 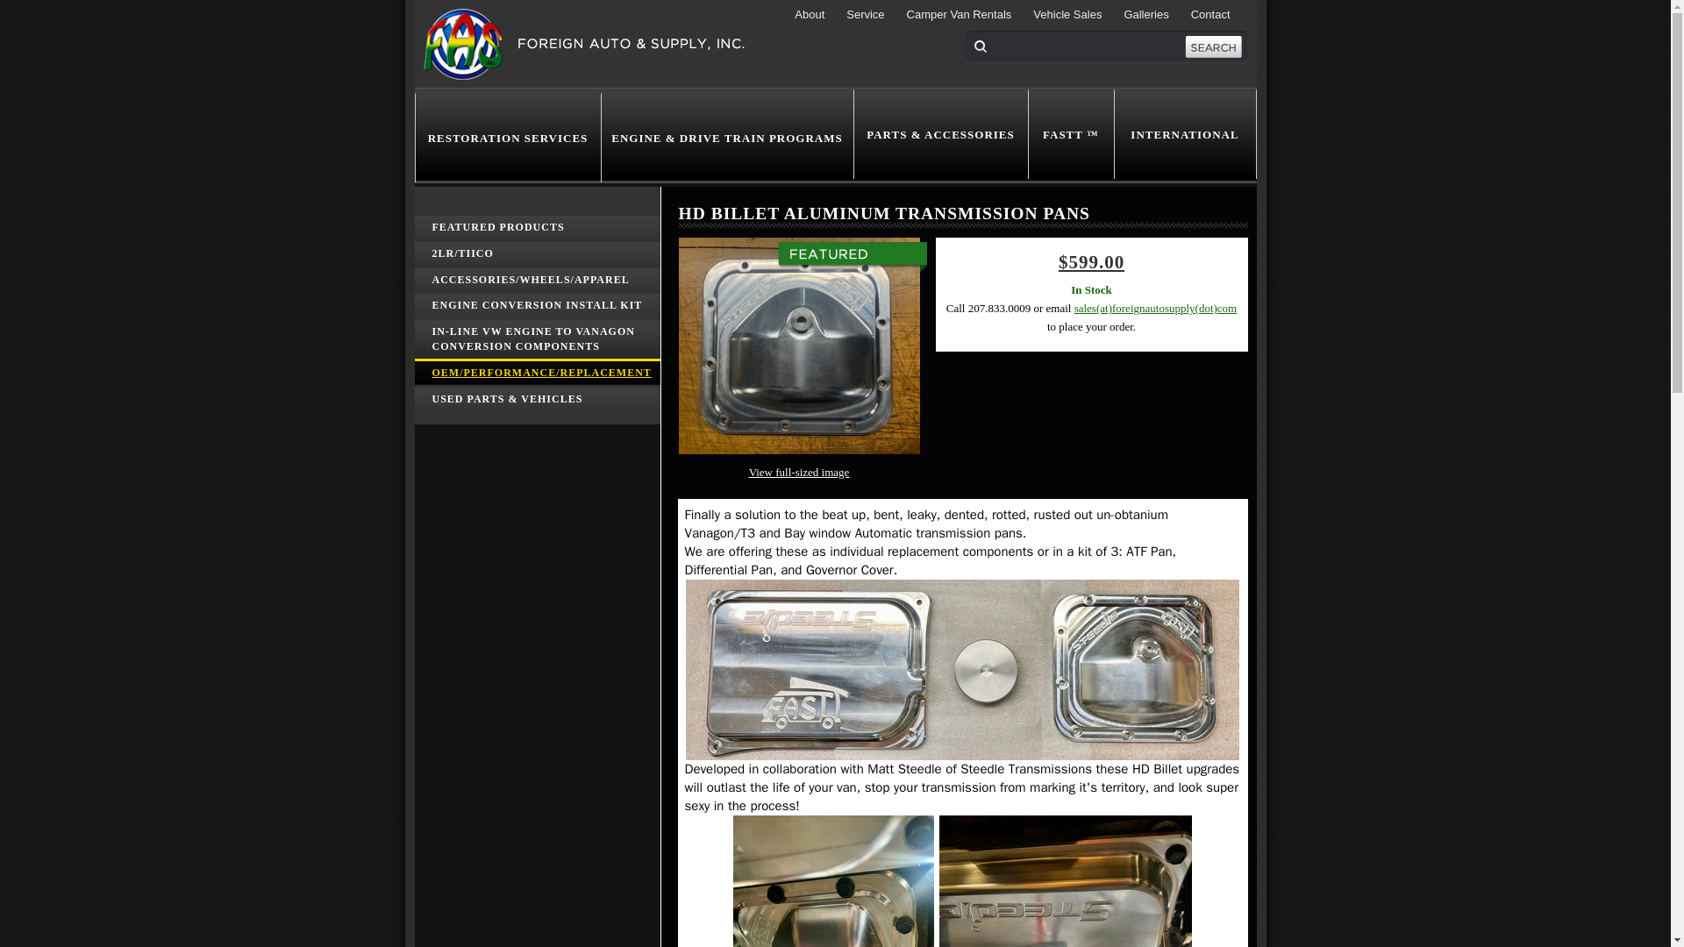 What do you see at coordinates (1145, 14) in the screenshot?
I see `Galleries` at bounding box center [1145, 14].